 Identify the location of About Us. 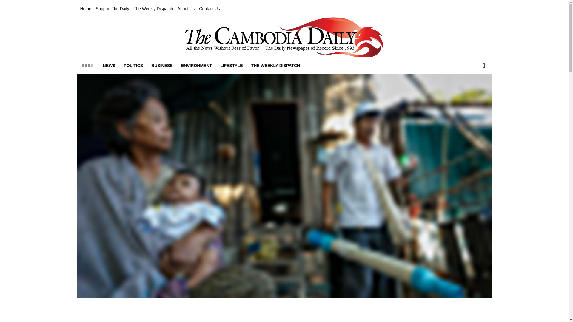
(186, 9).